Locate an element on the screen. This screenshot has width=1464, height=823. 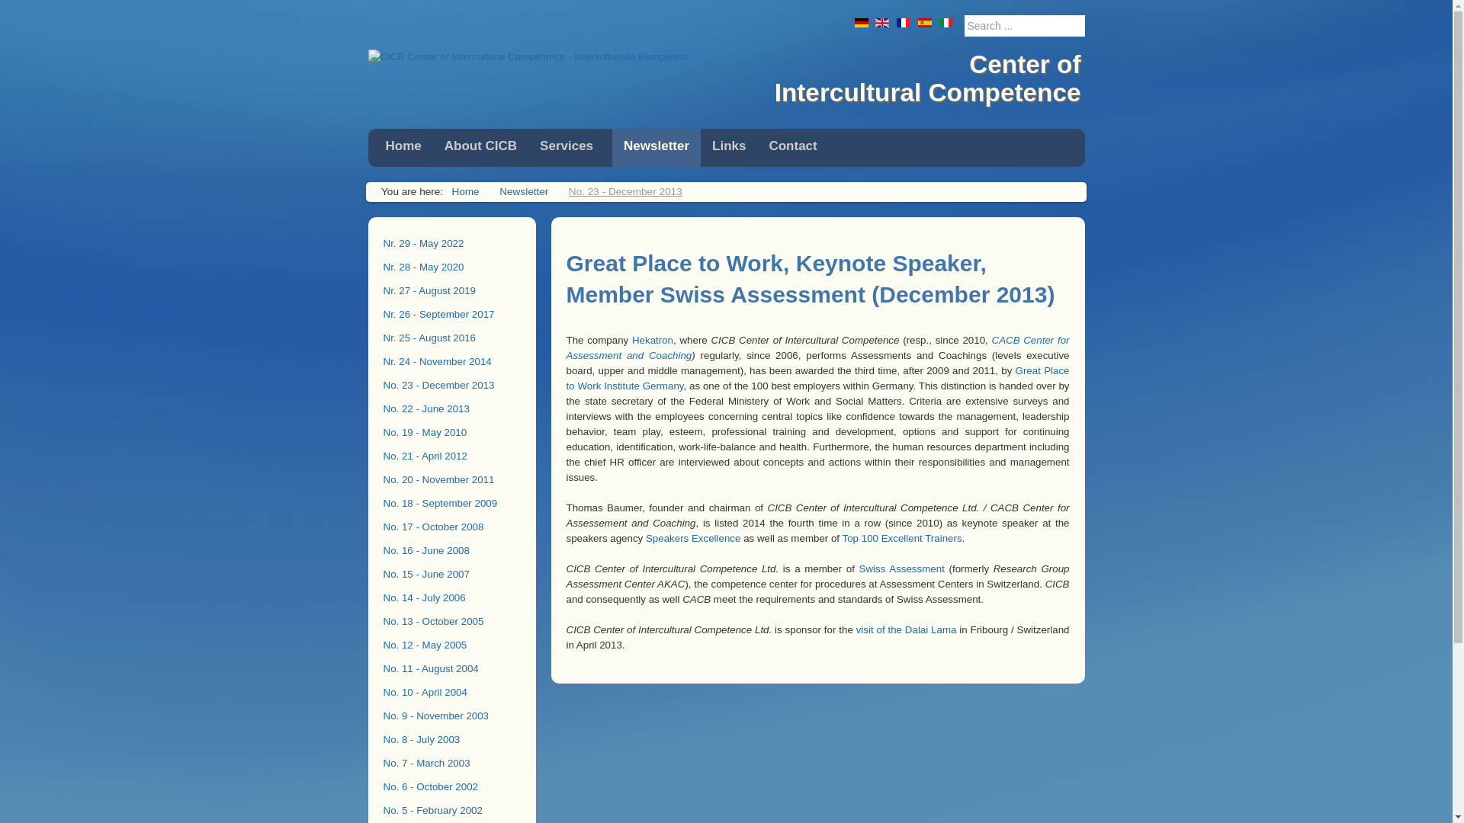
Home is located at coordinates (403, 148).